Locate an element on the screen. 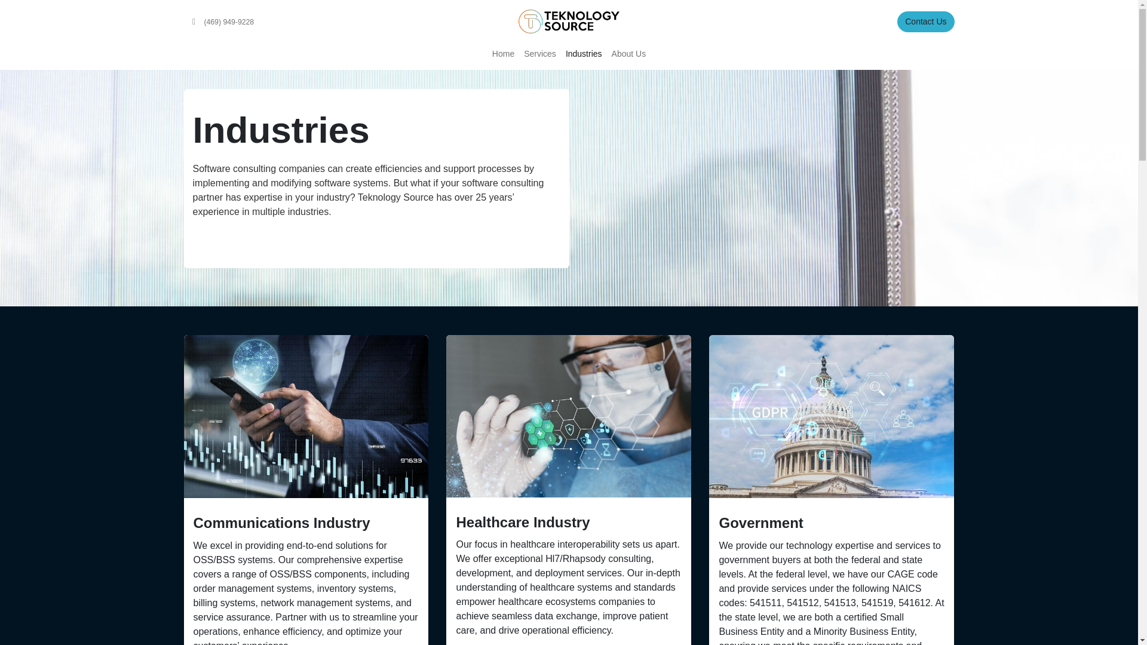  Services is located at coordinates (540, 54).